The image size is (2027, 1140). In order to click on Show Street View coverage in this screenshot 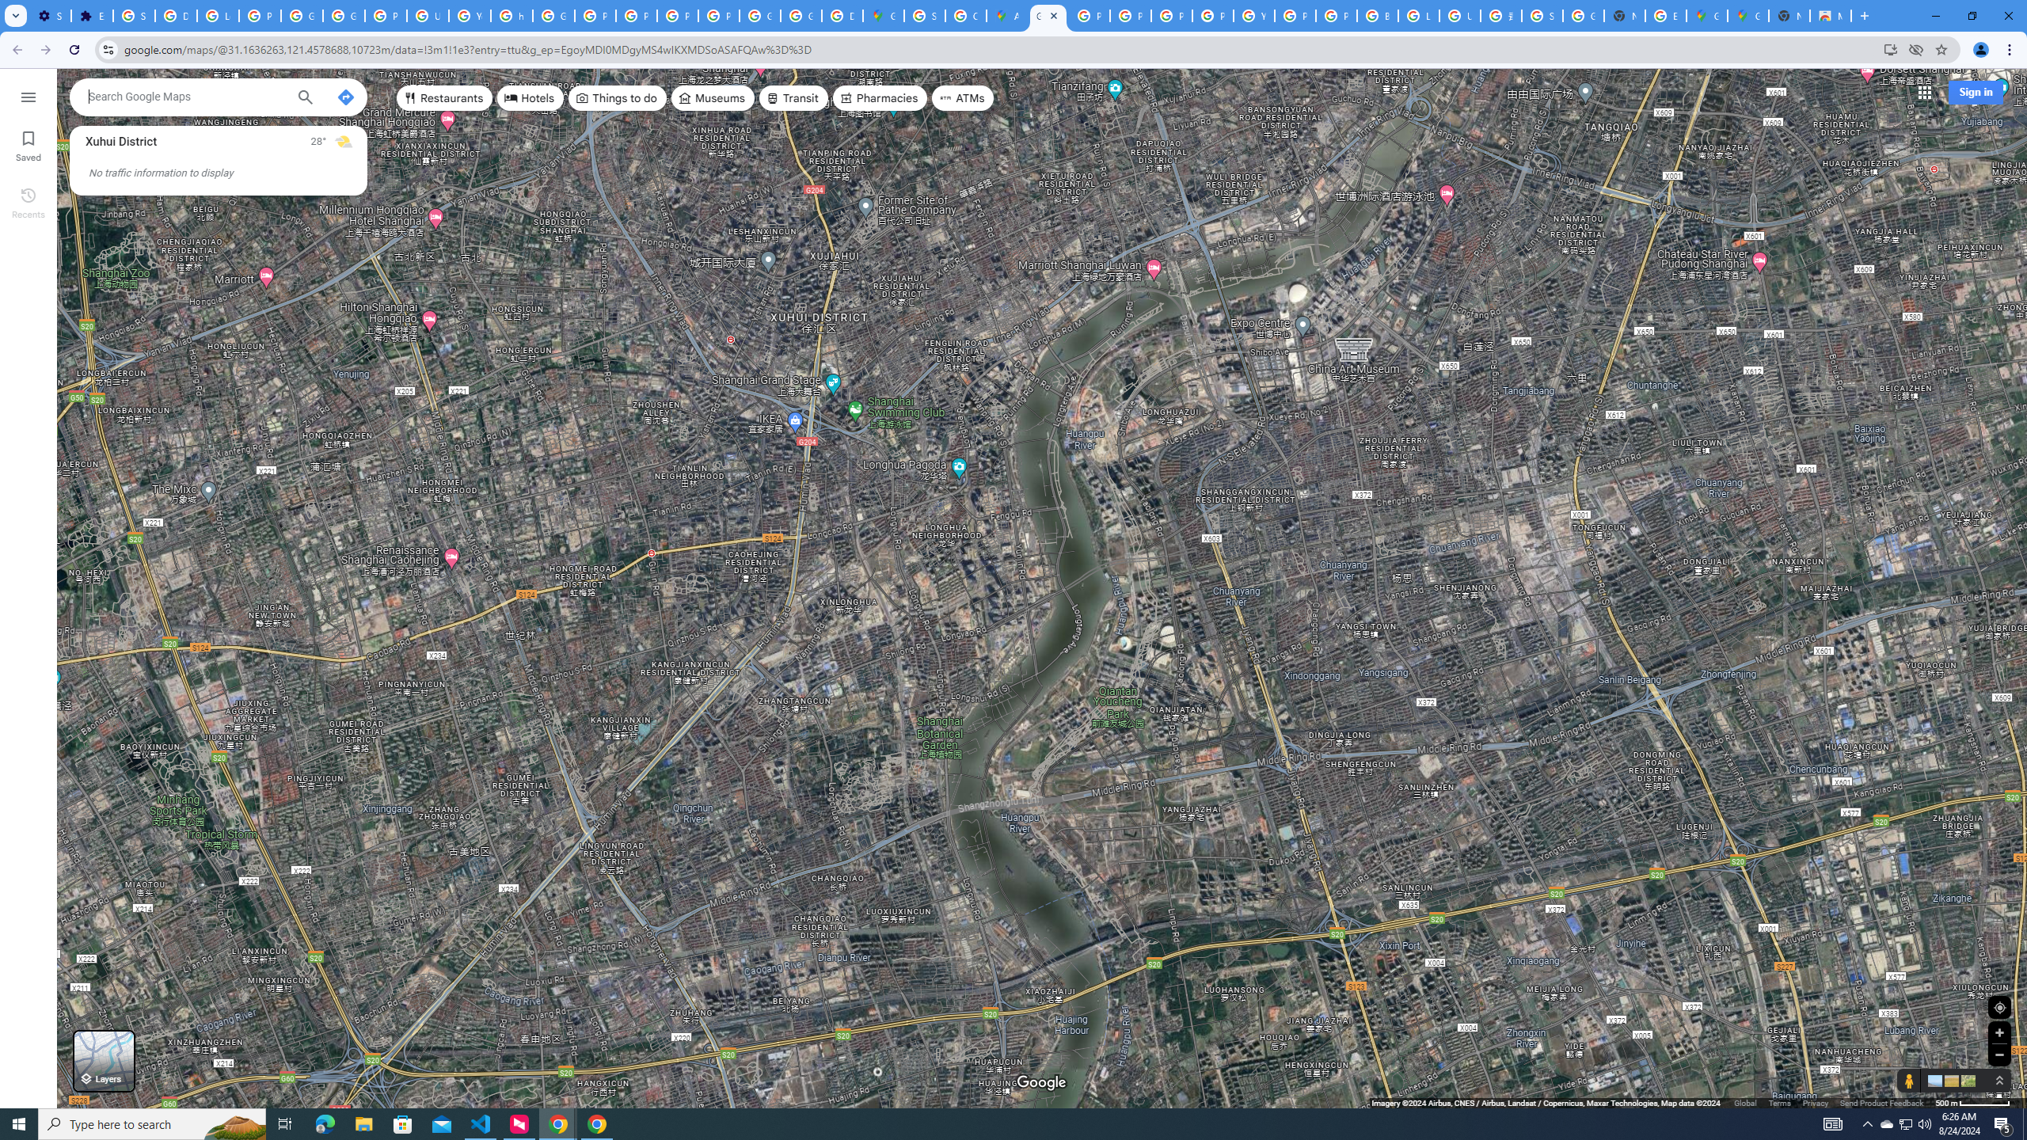, I will do `click(1909, 1080)`.